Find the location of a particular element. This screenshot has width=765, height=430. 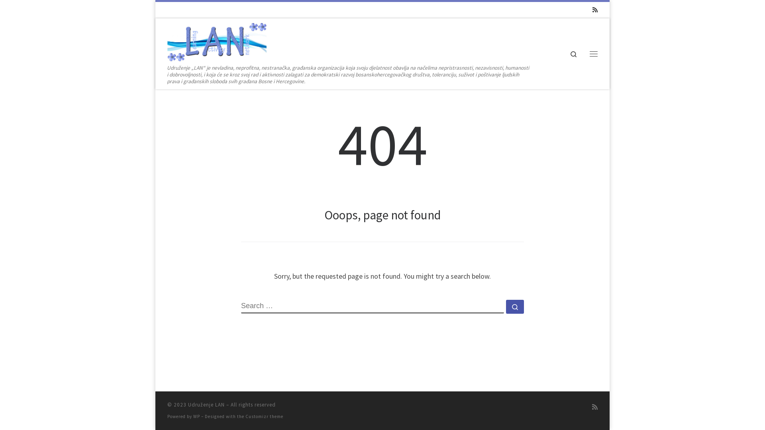

Menu is located at coordinates (594, 54).